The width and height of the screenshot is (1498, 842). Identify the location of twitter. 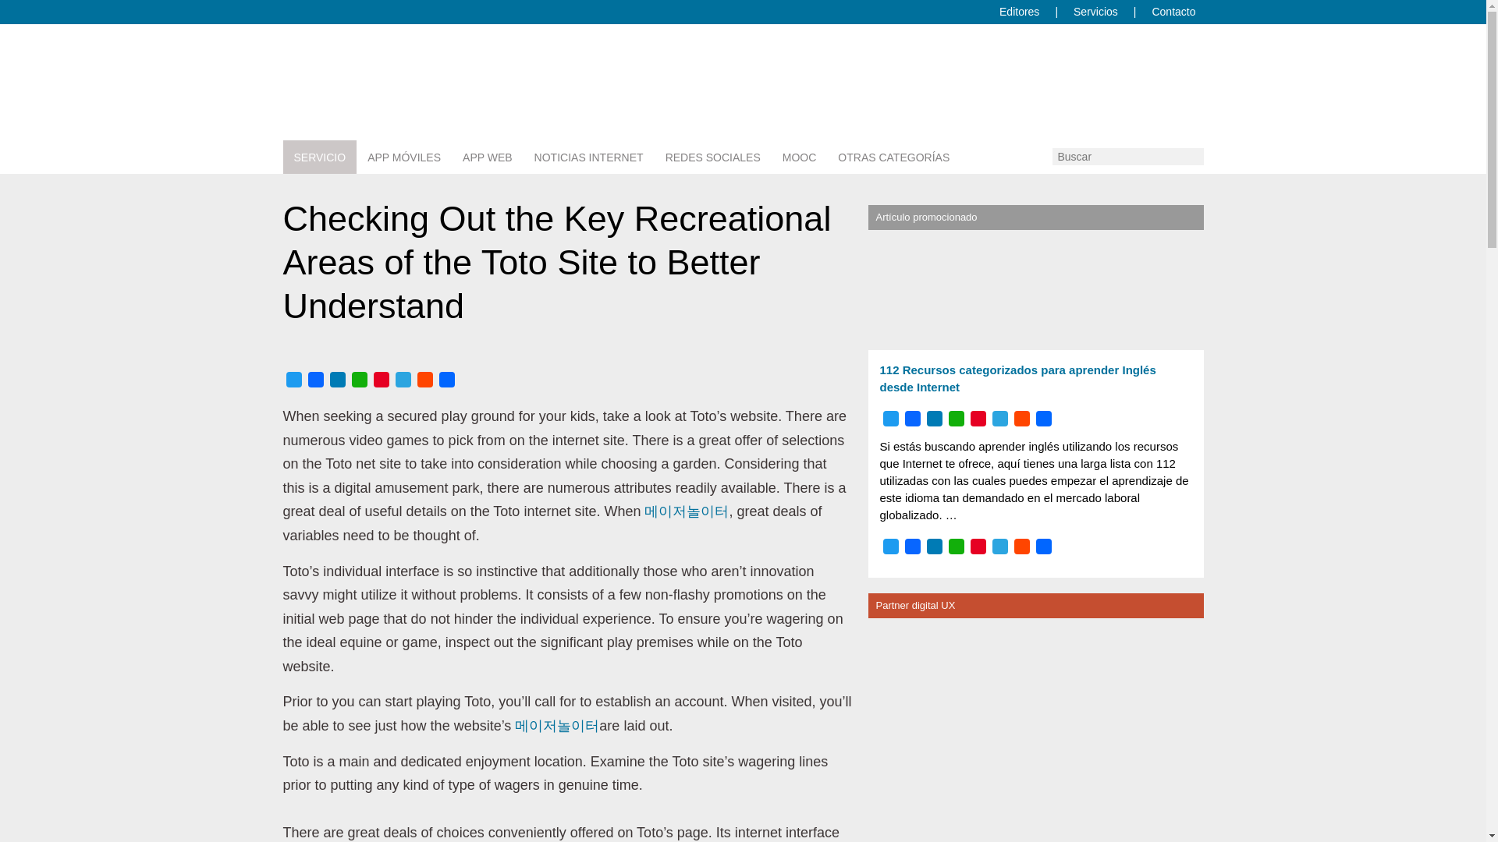
(1077, 70).